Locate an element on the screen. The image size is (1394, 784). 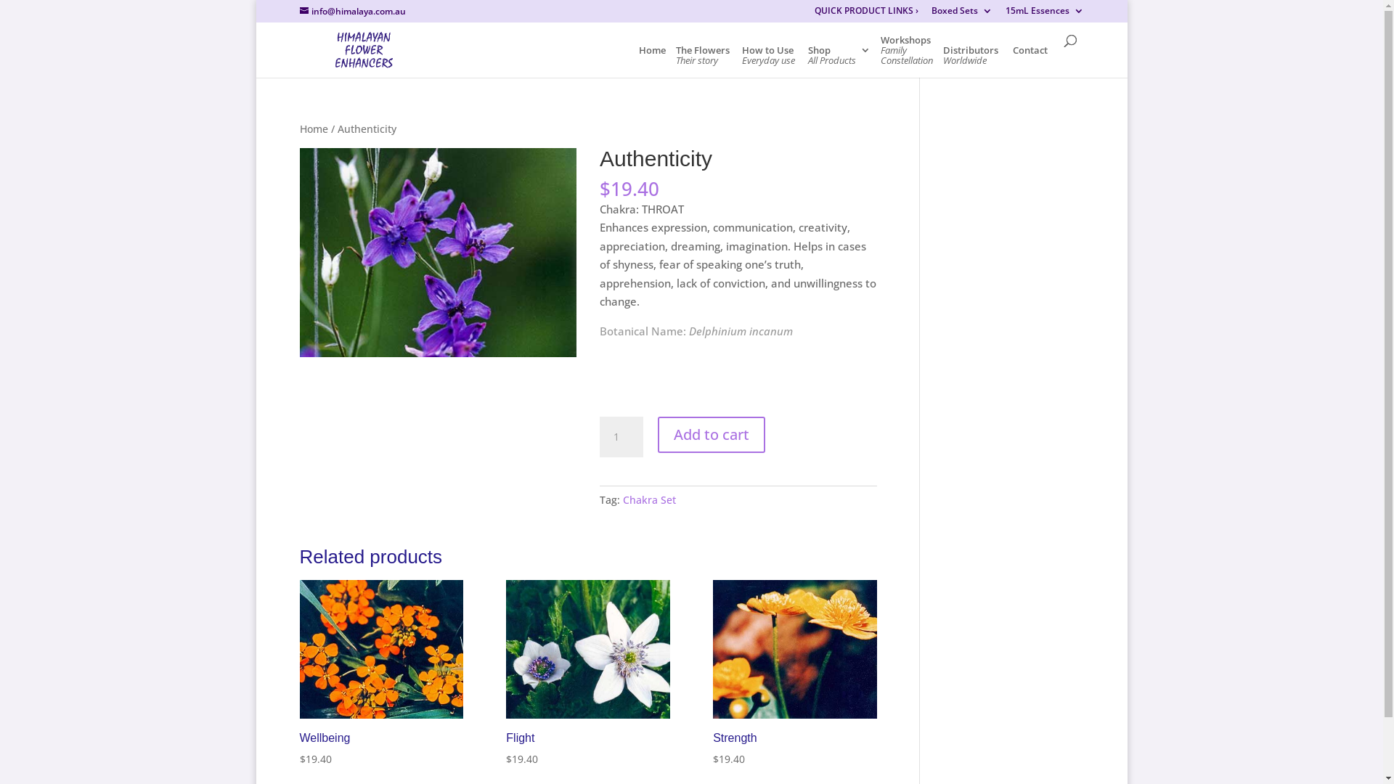
Chakra Set is located at coordinates (649, 499).